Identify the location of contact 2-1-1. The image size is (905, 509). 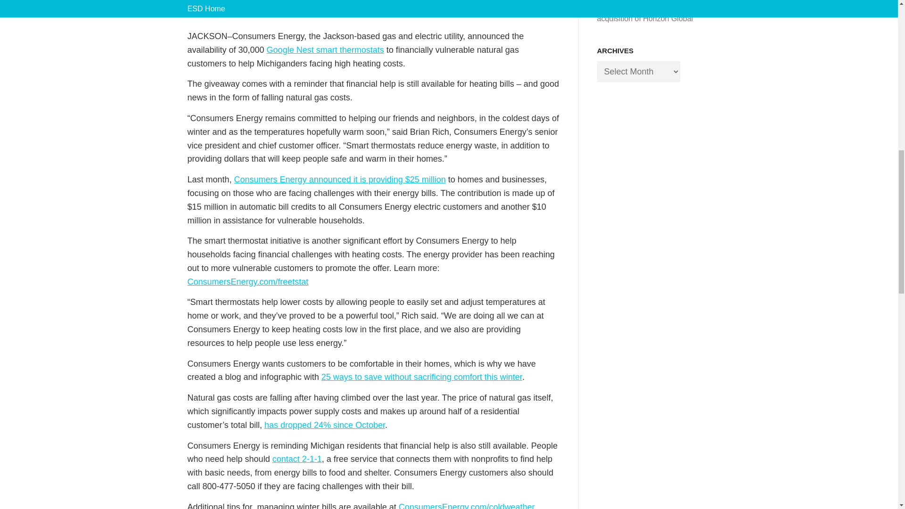
(297, 459).